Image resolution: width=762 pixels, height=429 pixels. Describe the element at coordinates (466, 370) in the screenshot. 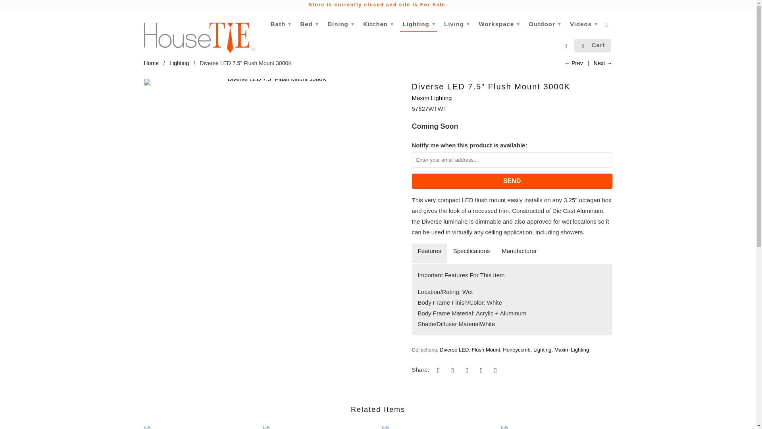

I see `Share this on Pinterest` at that location.